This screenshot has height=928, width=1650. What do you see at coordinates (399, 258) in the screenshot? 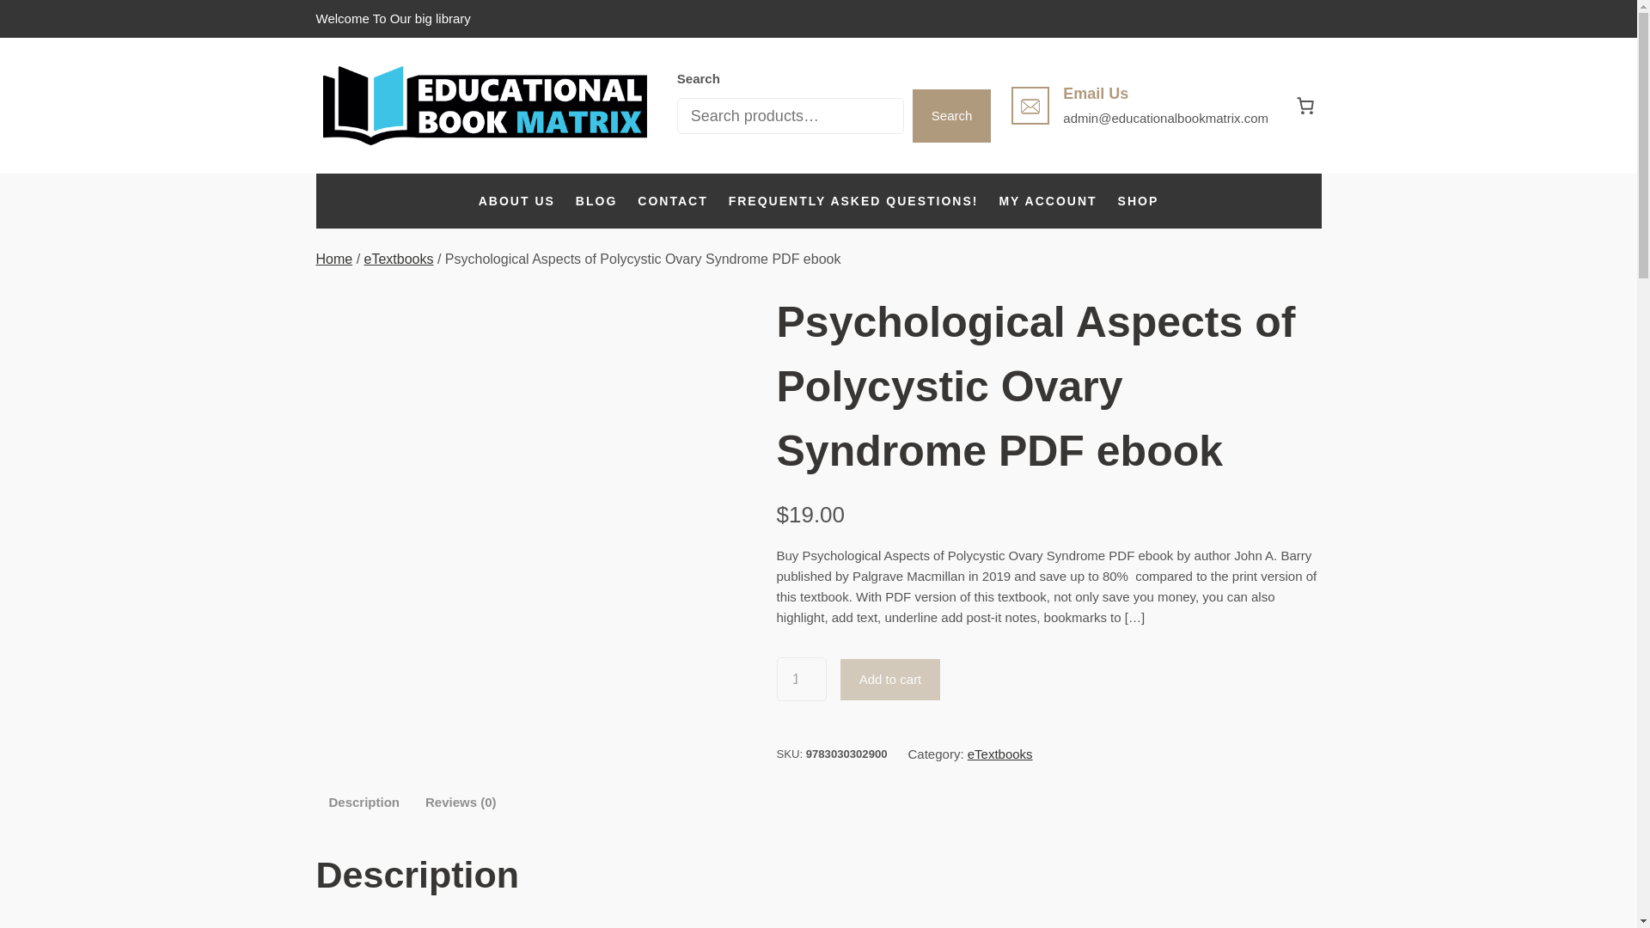
I see `eTextbooks` at bounding box center [399, 258].